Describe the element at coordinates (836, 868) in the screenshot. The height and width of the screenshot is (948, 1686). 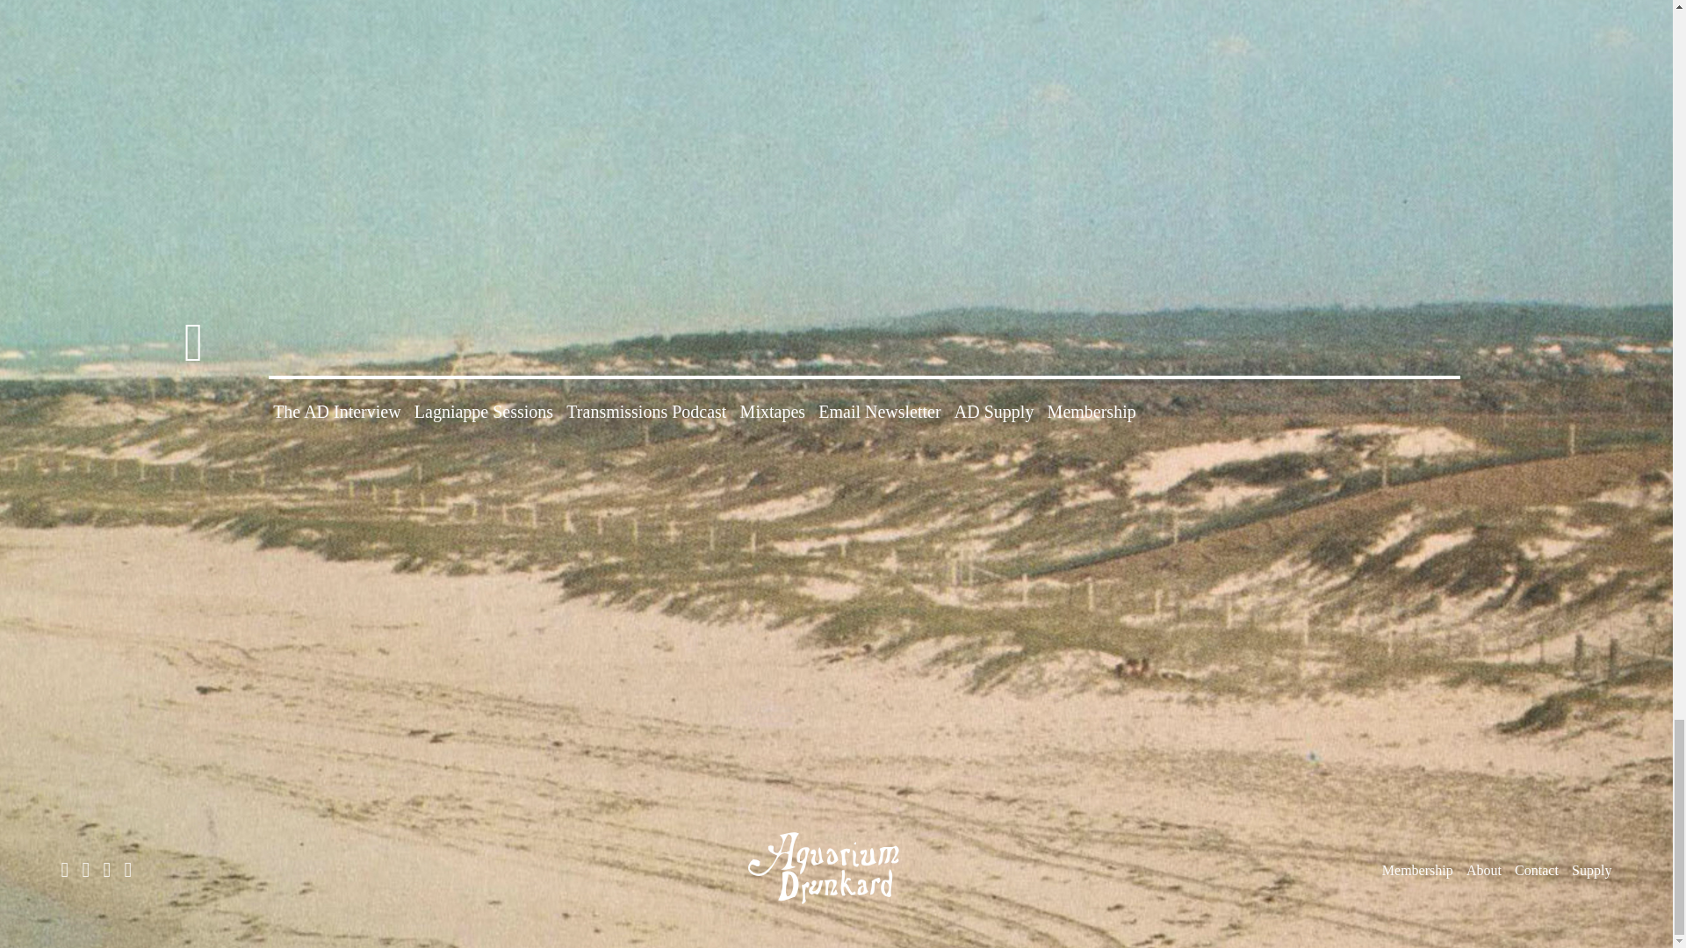
I see `Aquarium Drunkard` at that location.